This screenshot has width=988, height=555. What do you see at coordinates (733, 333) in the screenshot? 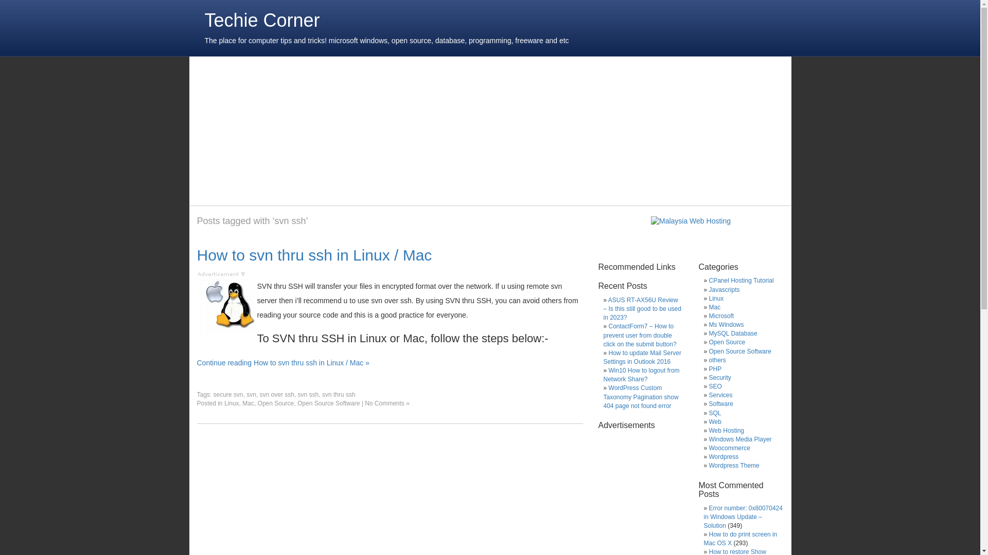
I see `MySQL Database` at bounding box center [733, 333].